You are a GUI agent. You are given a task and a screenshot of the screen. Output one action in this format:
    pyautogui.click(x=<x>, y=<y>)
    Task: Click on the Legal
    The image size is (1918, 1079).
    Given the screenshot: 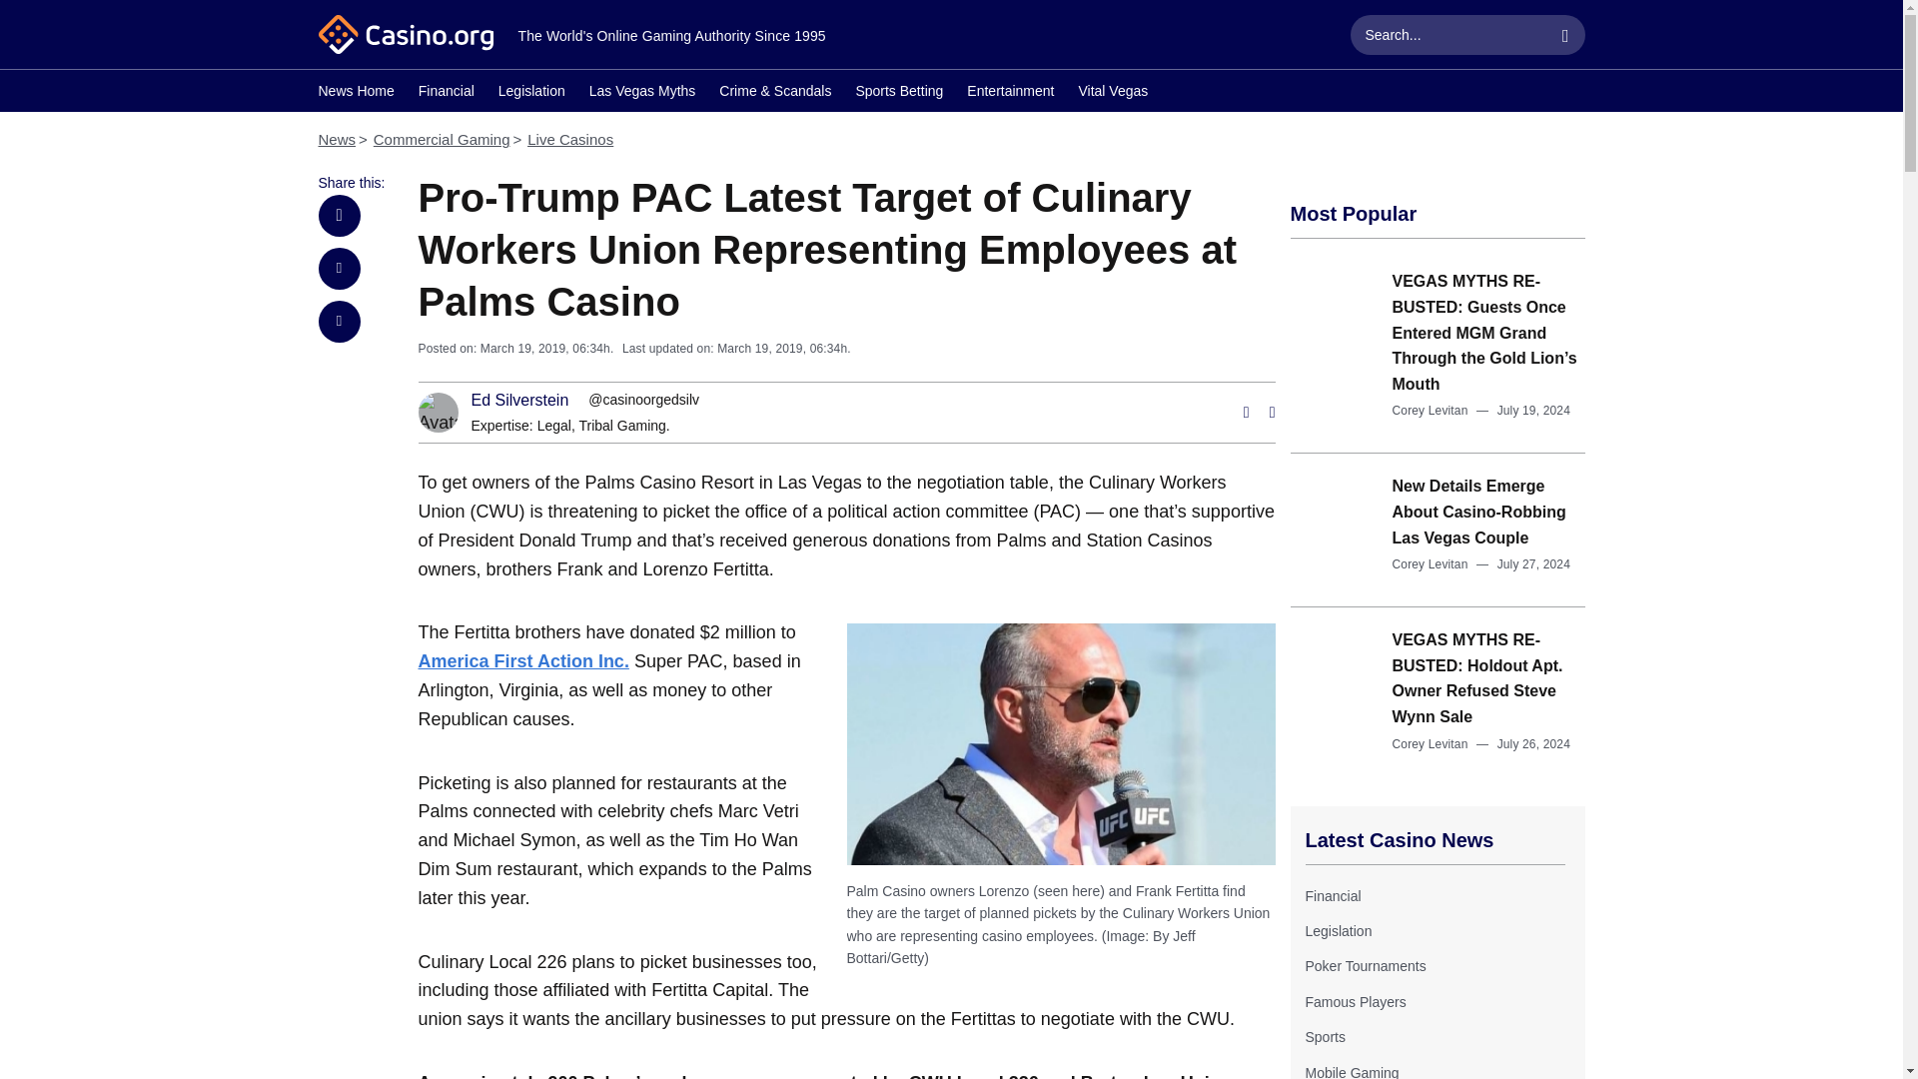 What is the action you would take?
    pyautogui.click(x=553, y=426)
    